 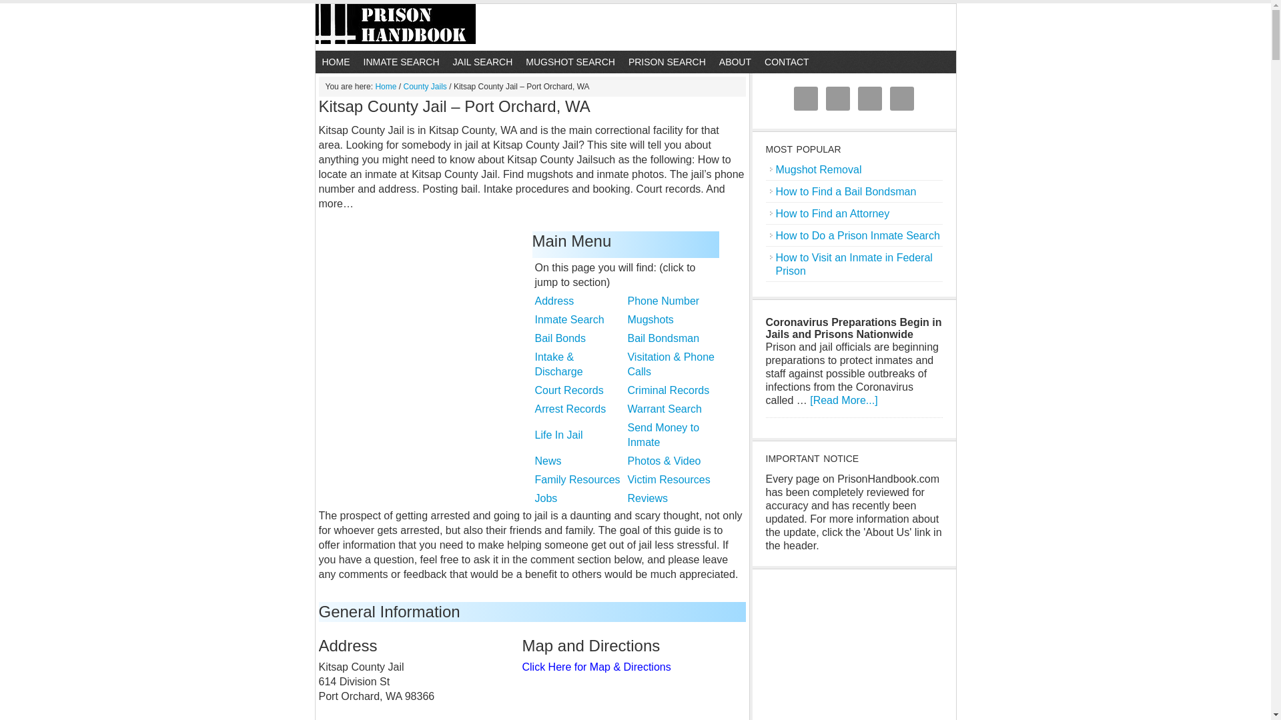 I want to click on Court Records, so click(x=569, y=390).